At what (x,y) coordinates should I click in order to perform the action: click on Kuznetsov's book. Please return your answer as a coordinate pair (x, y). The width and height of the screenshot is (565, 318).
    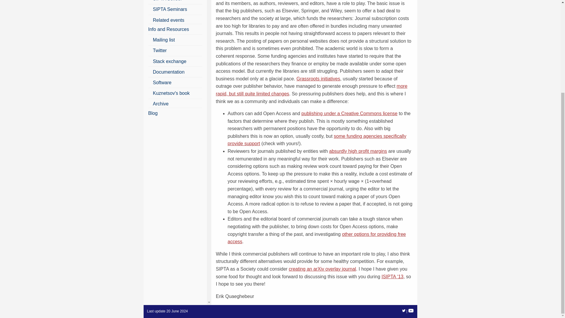
    Looking at the image, I should click on (171, 93).